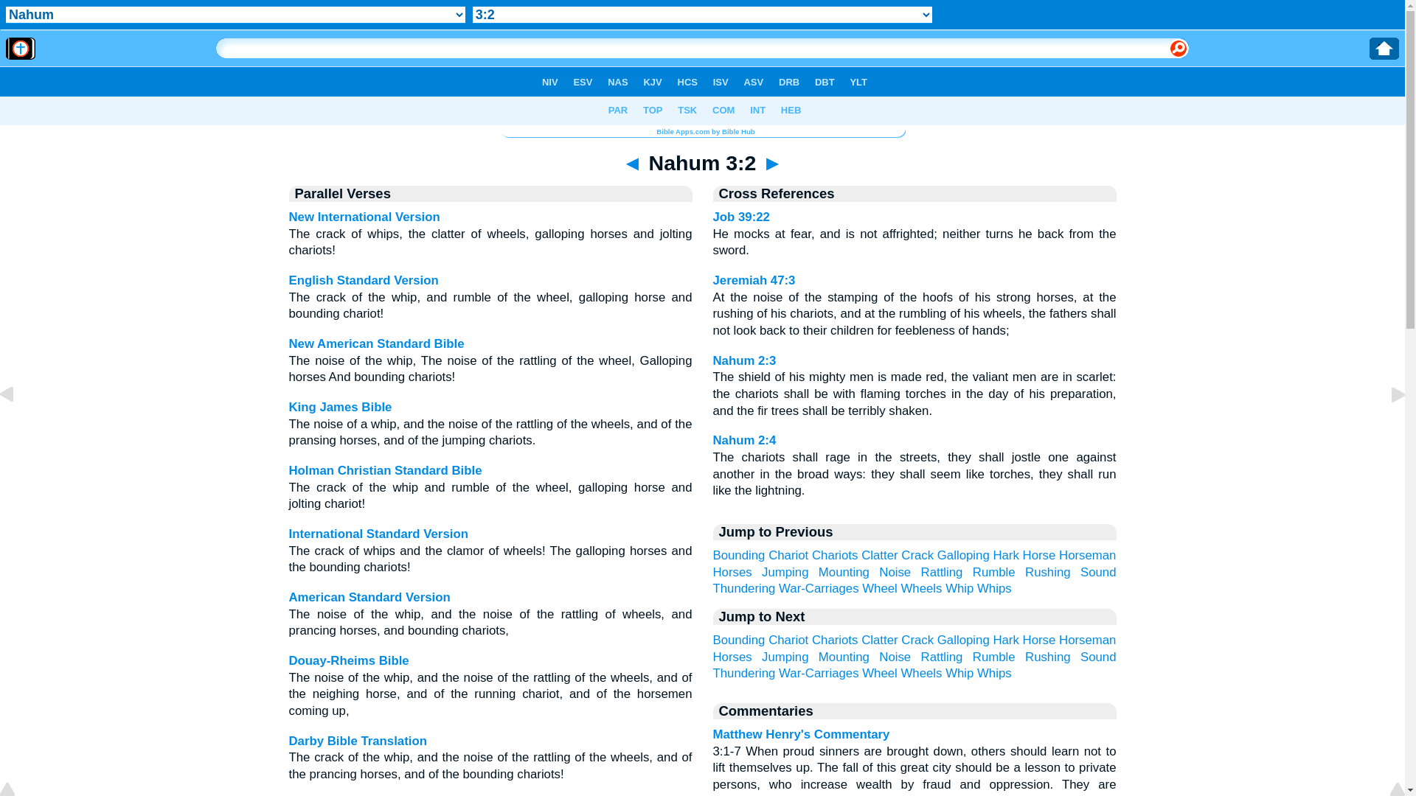 The image size is (1416, 796). Describe the element at coordinates (963, 640) in the screenshot. I see `Galloping` at that location.